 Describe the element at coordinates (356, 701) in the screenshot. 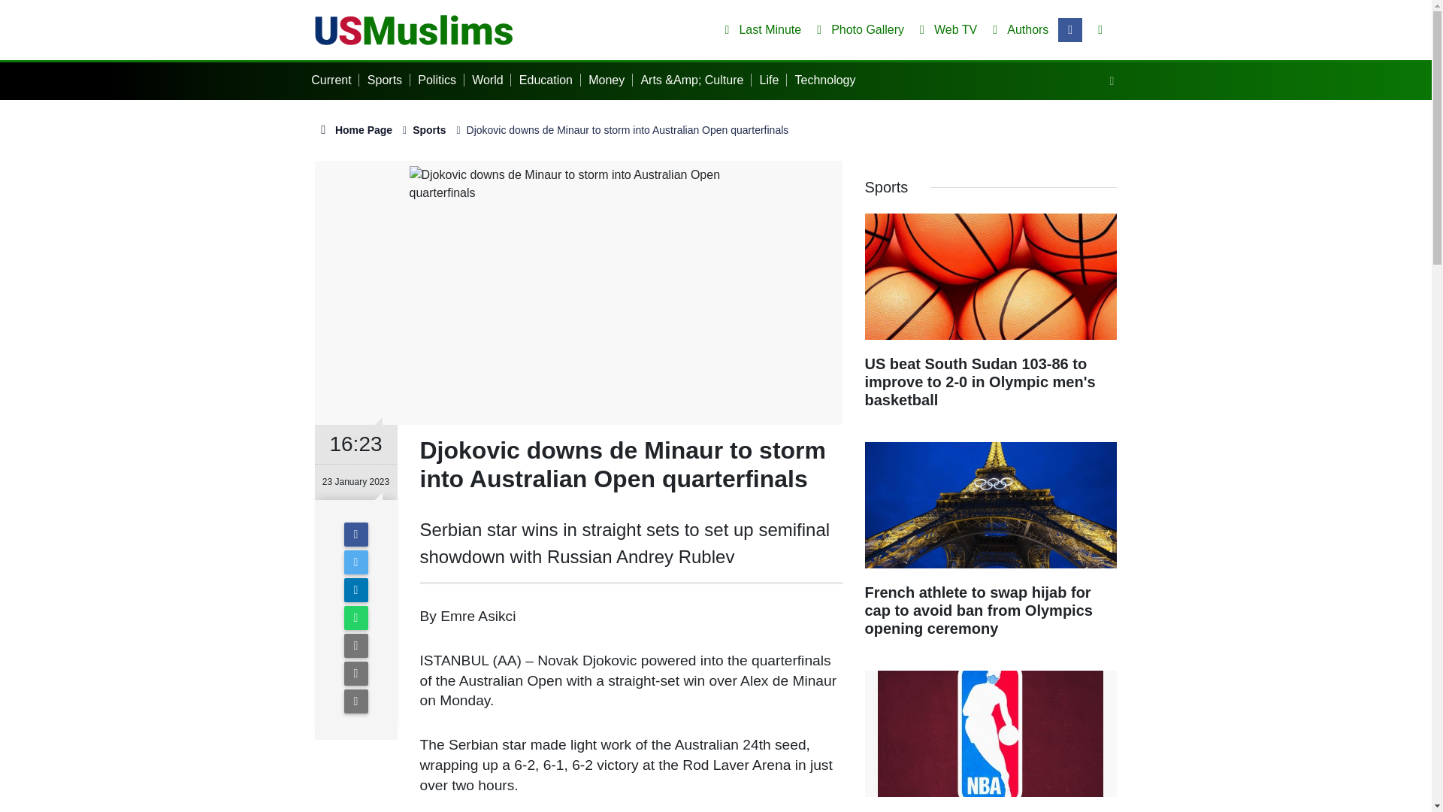

I see `To Comment` at that location.